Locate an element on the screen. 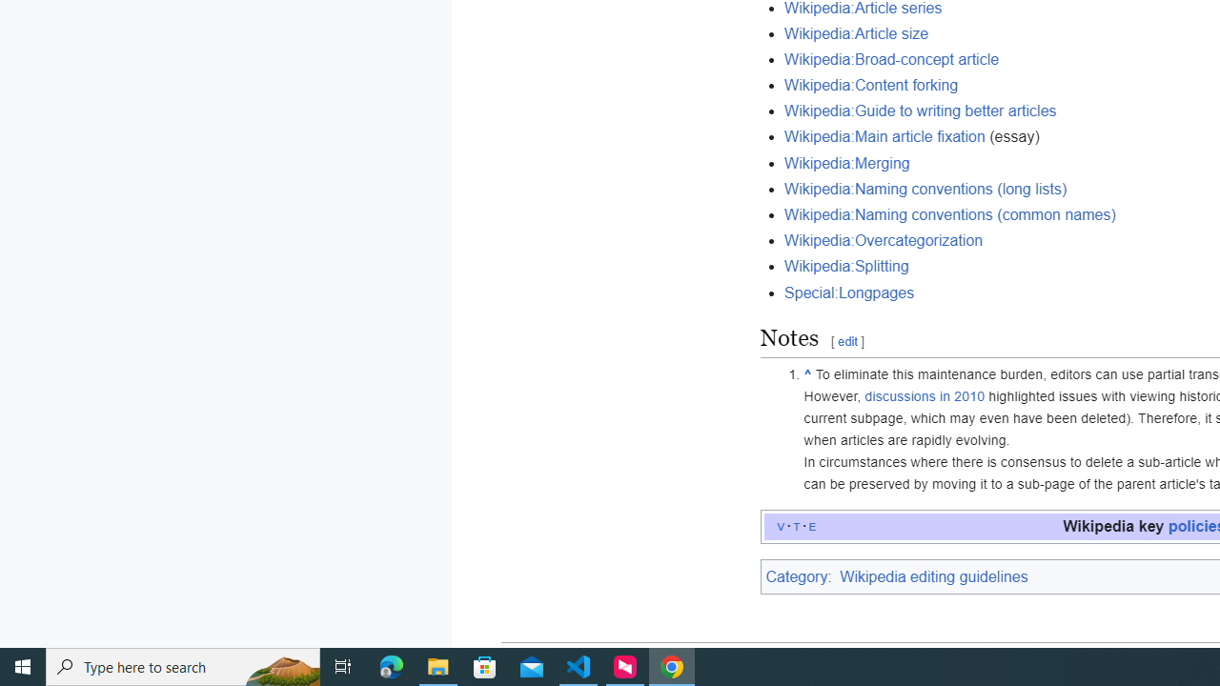  Wikipedia:Guide to writing better articles is located at coordinates (921, 111).